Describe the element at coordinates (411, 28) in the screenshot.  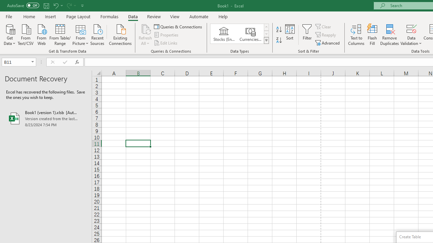
I see `Data Validation...` at that location.